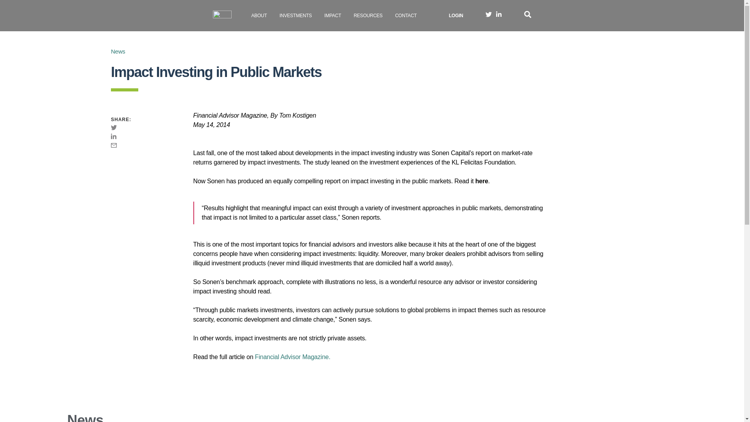 Image resolution: width=750 pixels, height=422 pixels. I want to click on IMPACT, so click(332, 16).